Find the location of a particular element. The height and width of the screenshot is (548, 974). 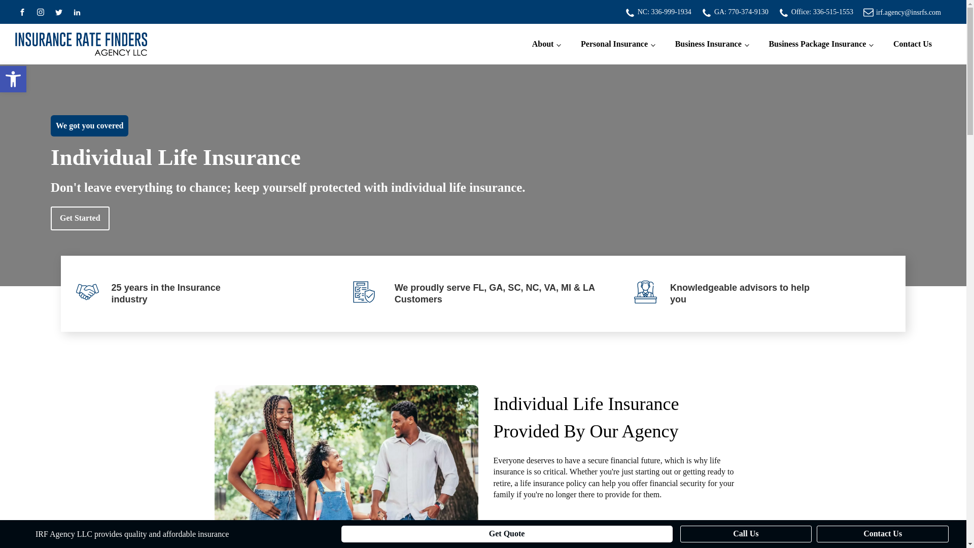

GA: 770-374-9130 is located at coordinates (741, 12).